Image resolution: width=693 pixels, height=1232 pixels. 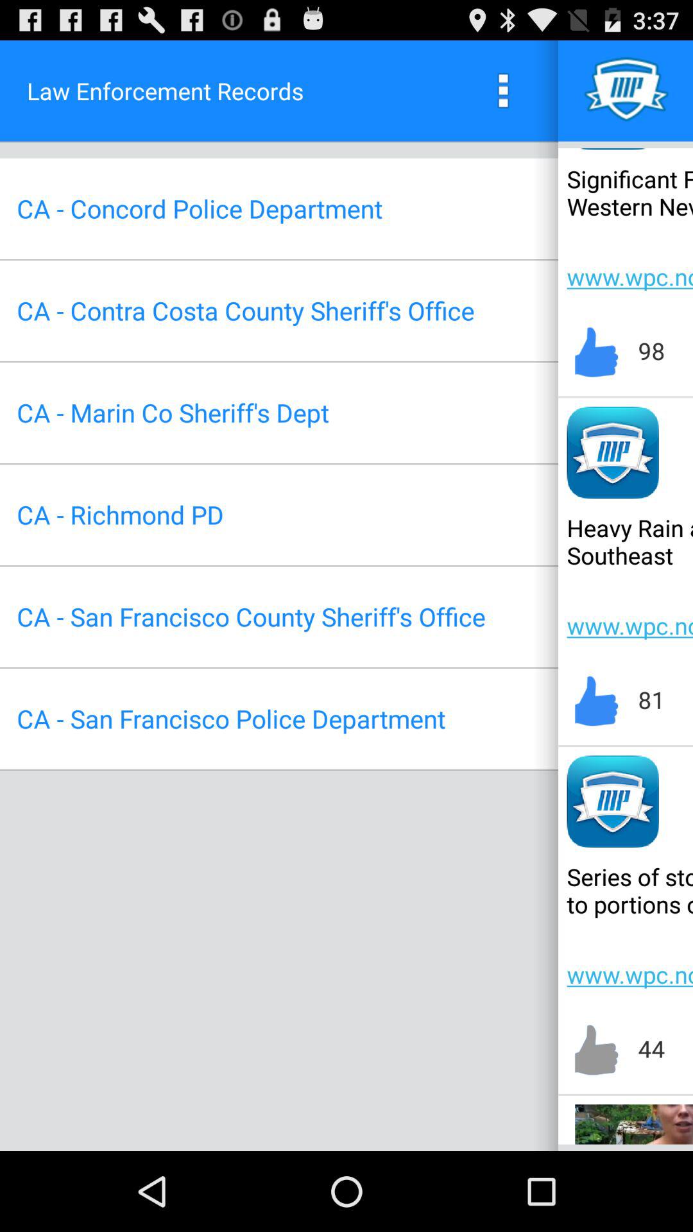 What do you see at coordinates (120, 515) in the screenshot?
I see `open the item above ca san francisco` at bounding box center [120, 515].